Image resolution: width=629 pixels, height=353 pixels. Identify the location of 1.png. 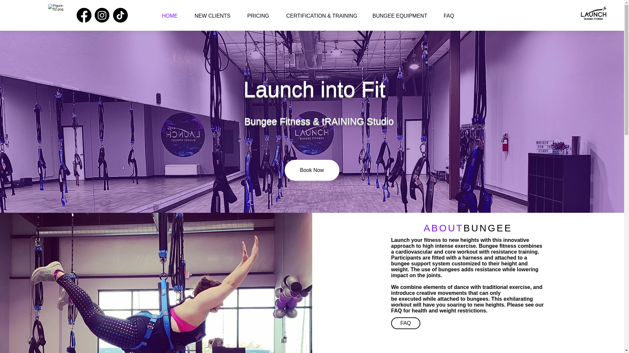
(593, 16).